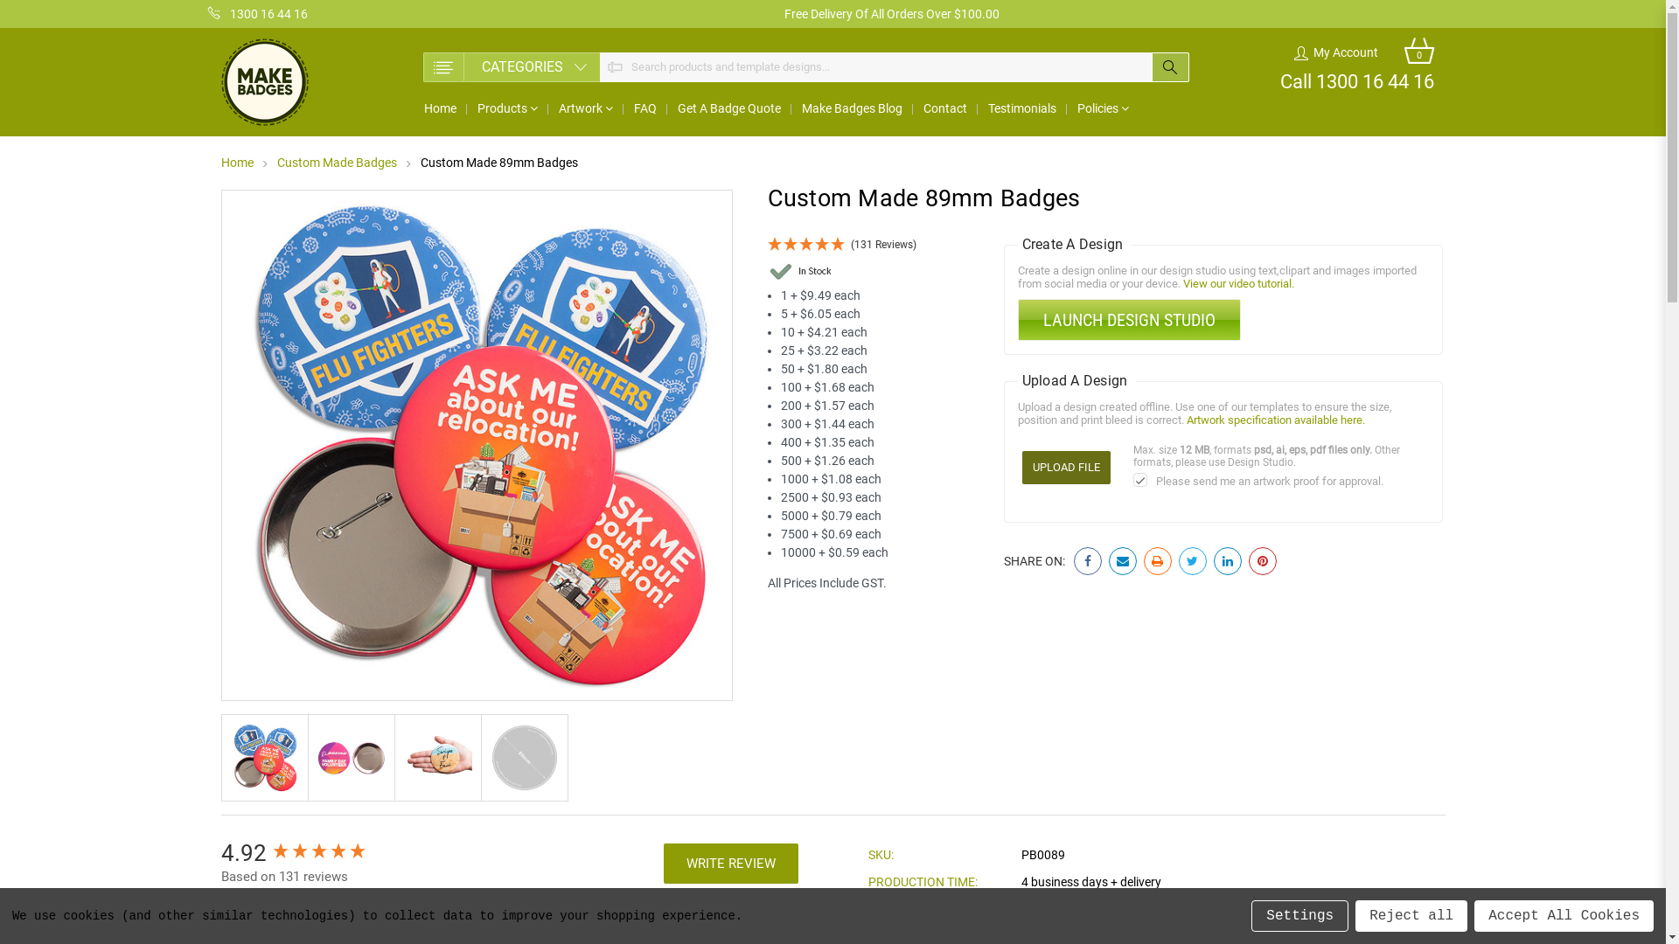  I want to click on Home, so click(236, 163).